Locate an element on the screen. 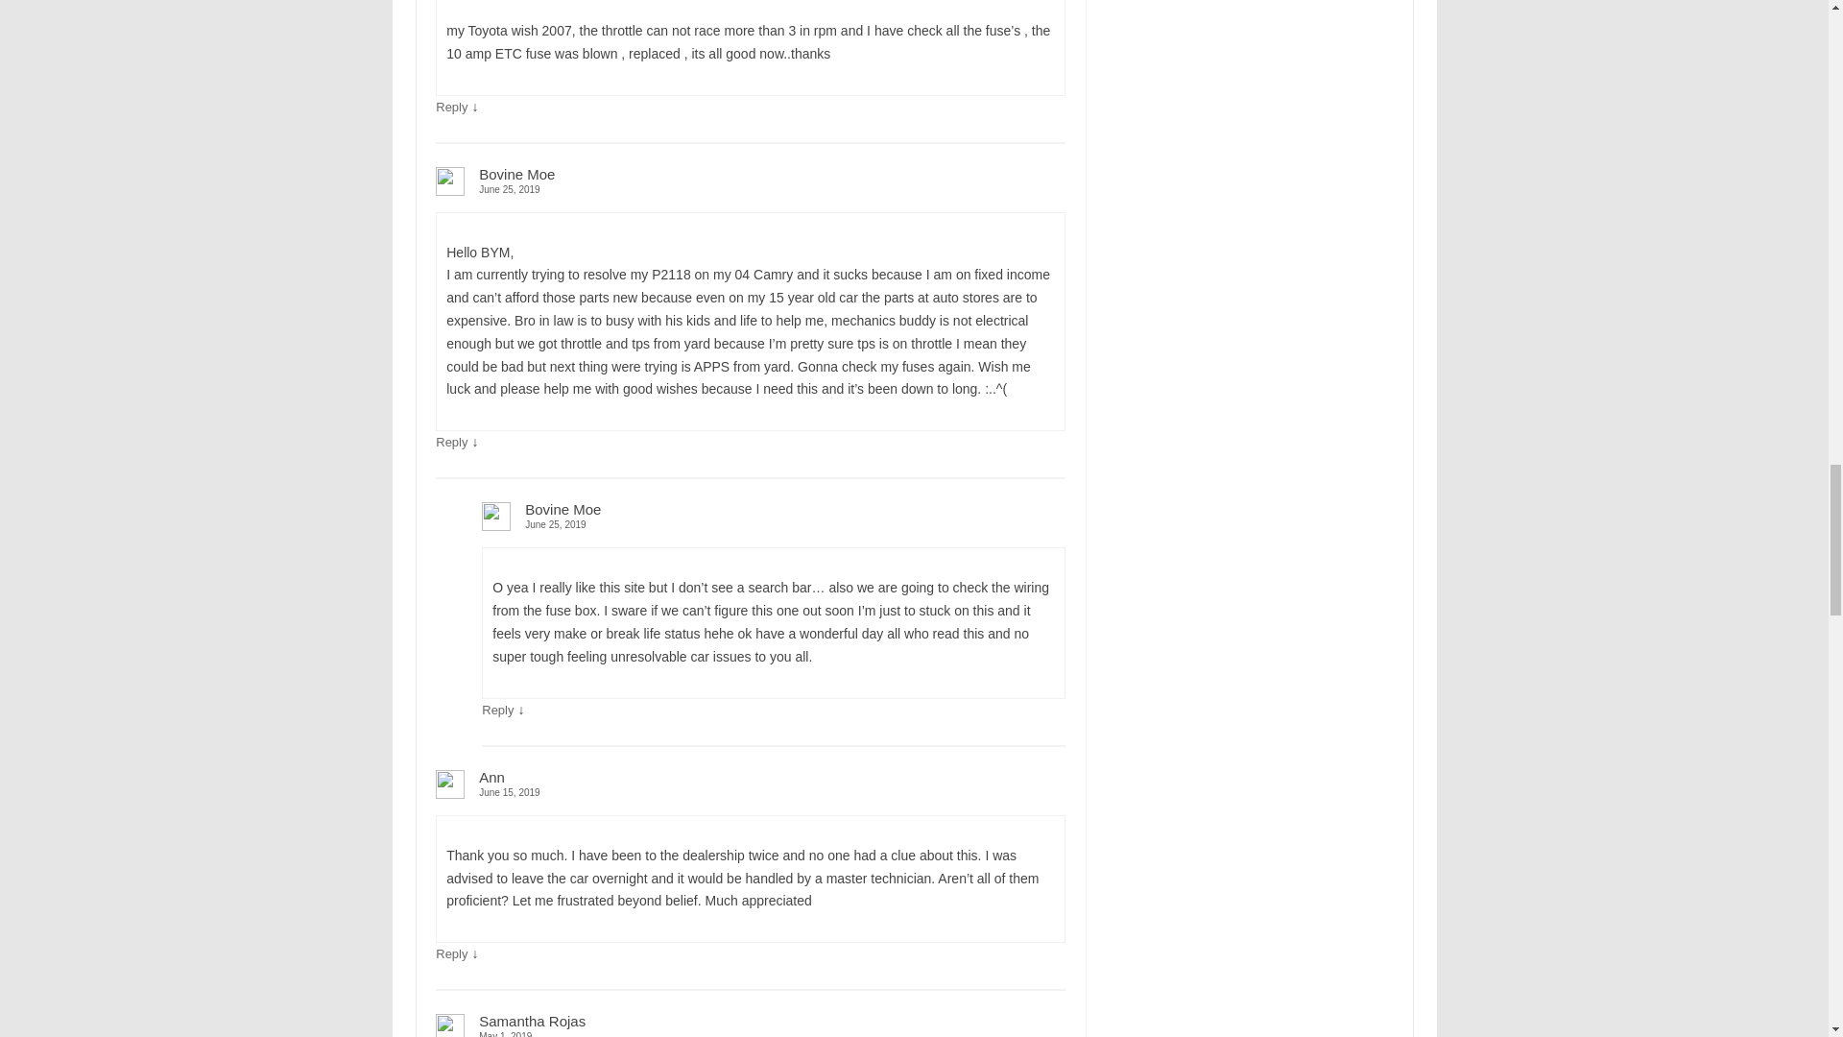 Image resolution: width=1843 pixels, height=1037 pixels. May 1, 2019 is located at coordinates (750, 1033).